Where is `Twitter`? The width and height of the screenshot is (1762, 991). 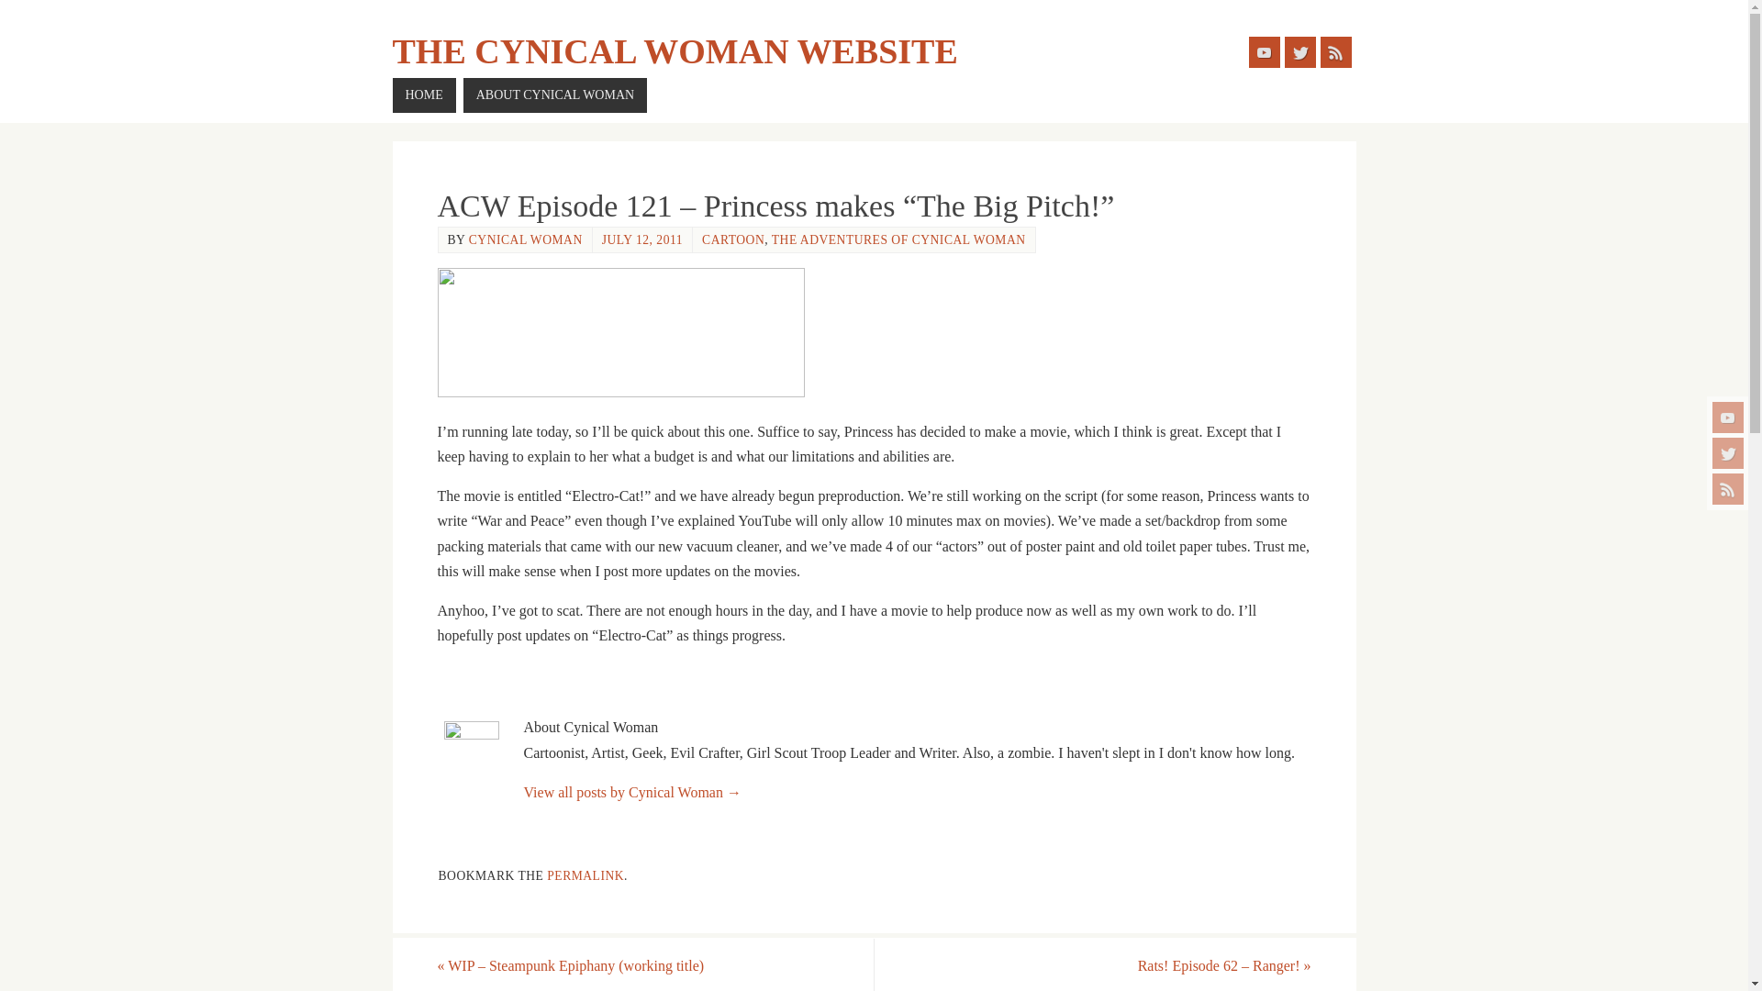 Twitter is located at coordinates (1299, 51).